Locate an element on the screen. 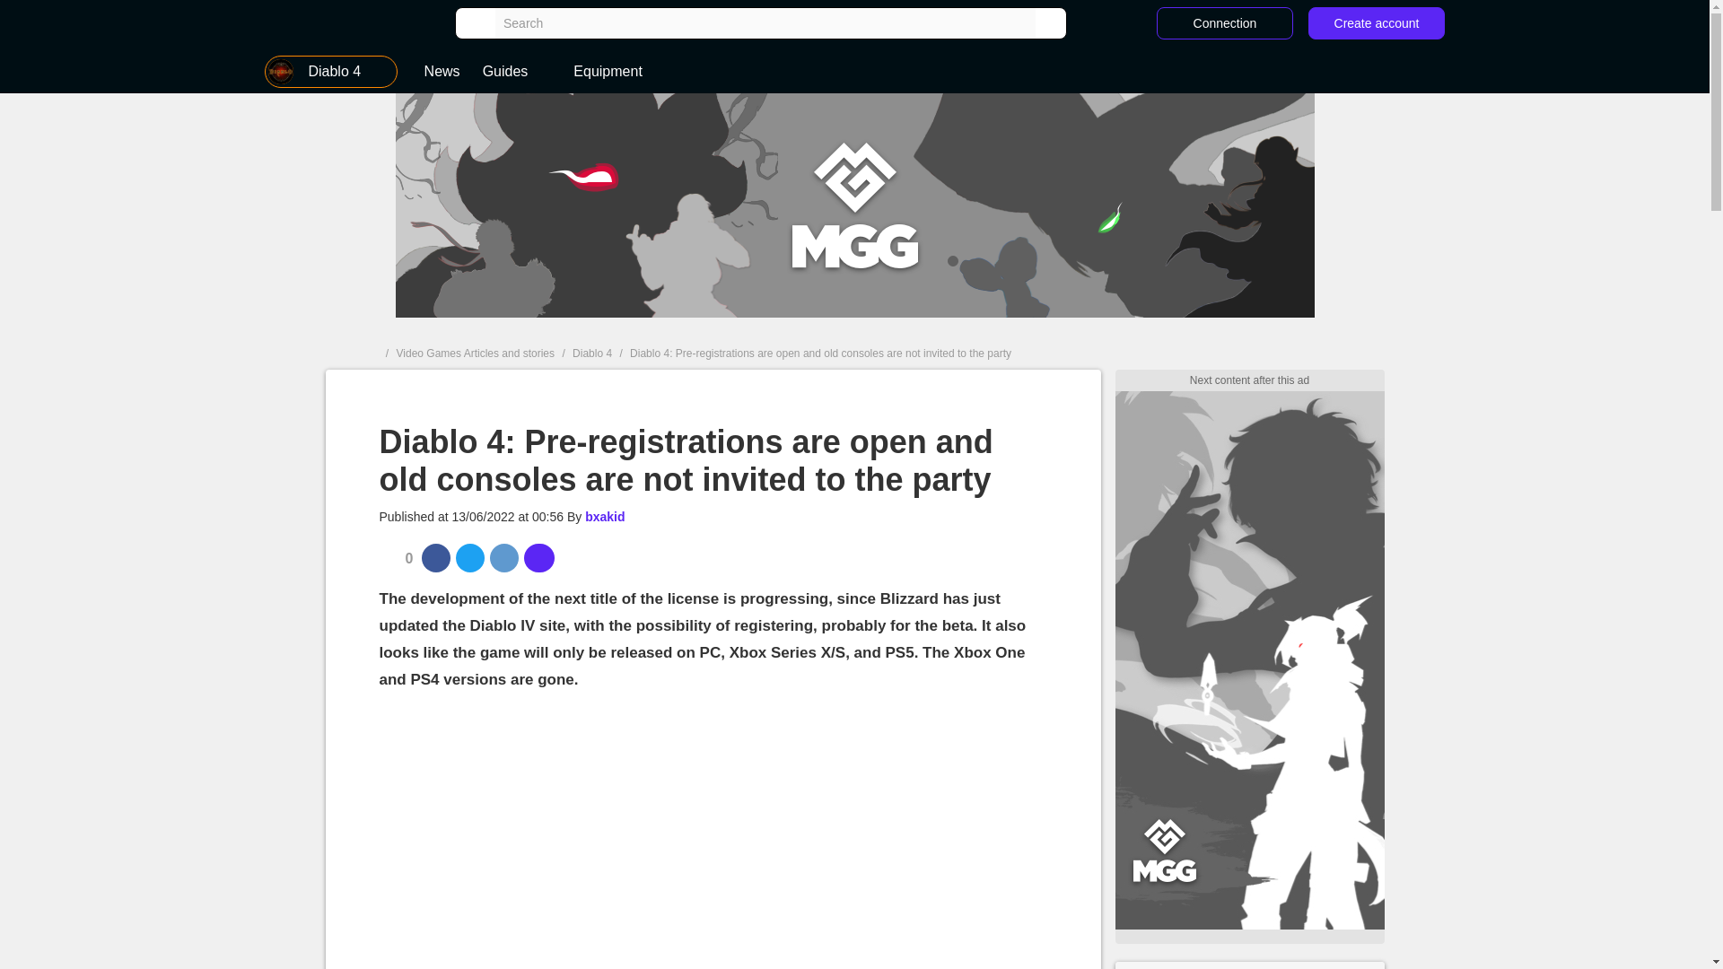  Connection is located at coordinates (1224, 23).